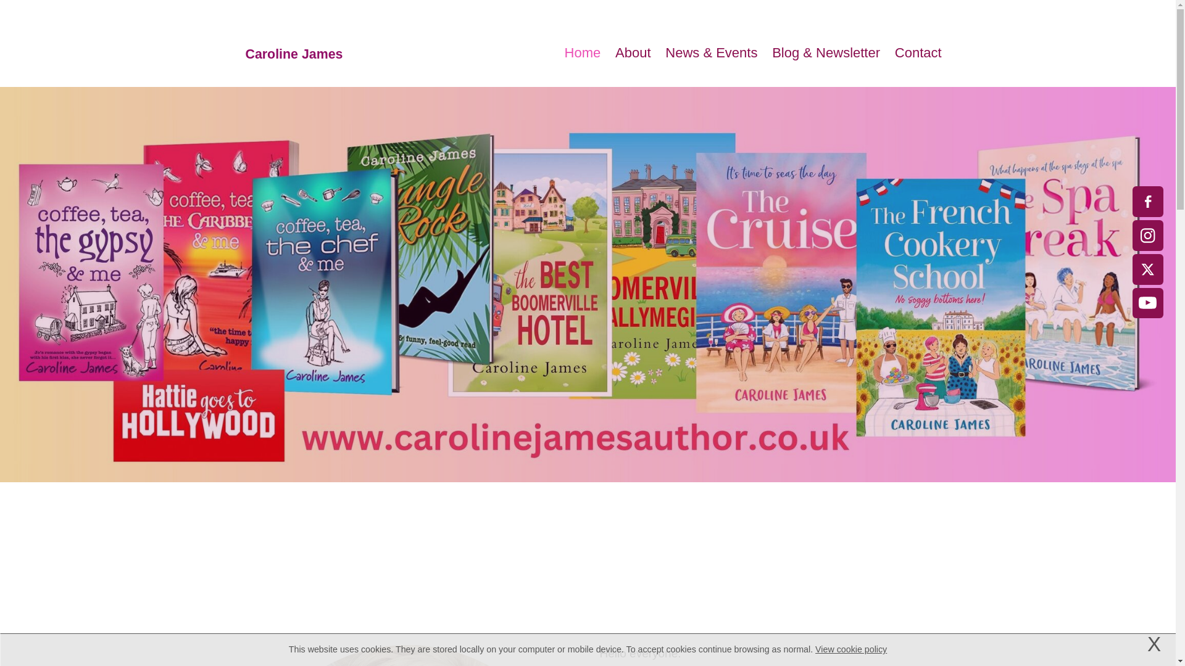  What do you see at coordinates (1148, 302) in the screenshot?
I see `A link to this website's Youtube.` at bounding box center [1148, 302].